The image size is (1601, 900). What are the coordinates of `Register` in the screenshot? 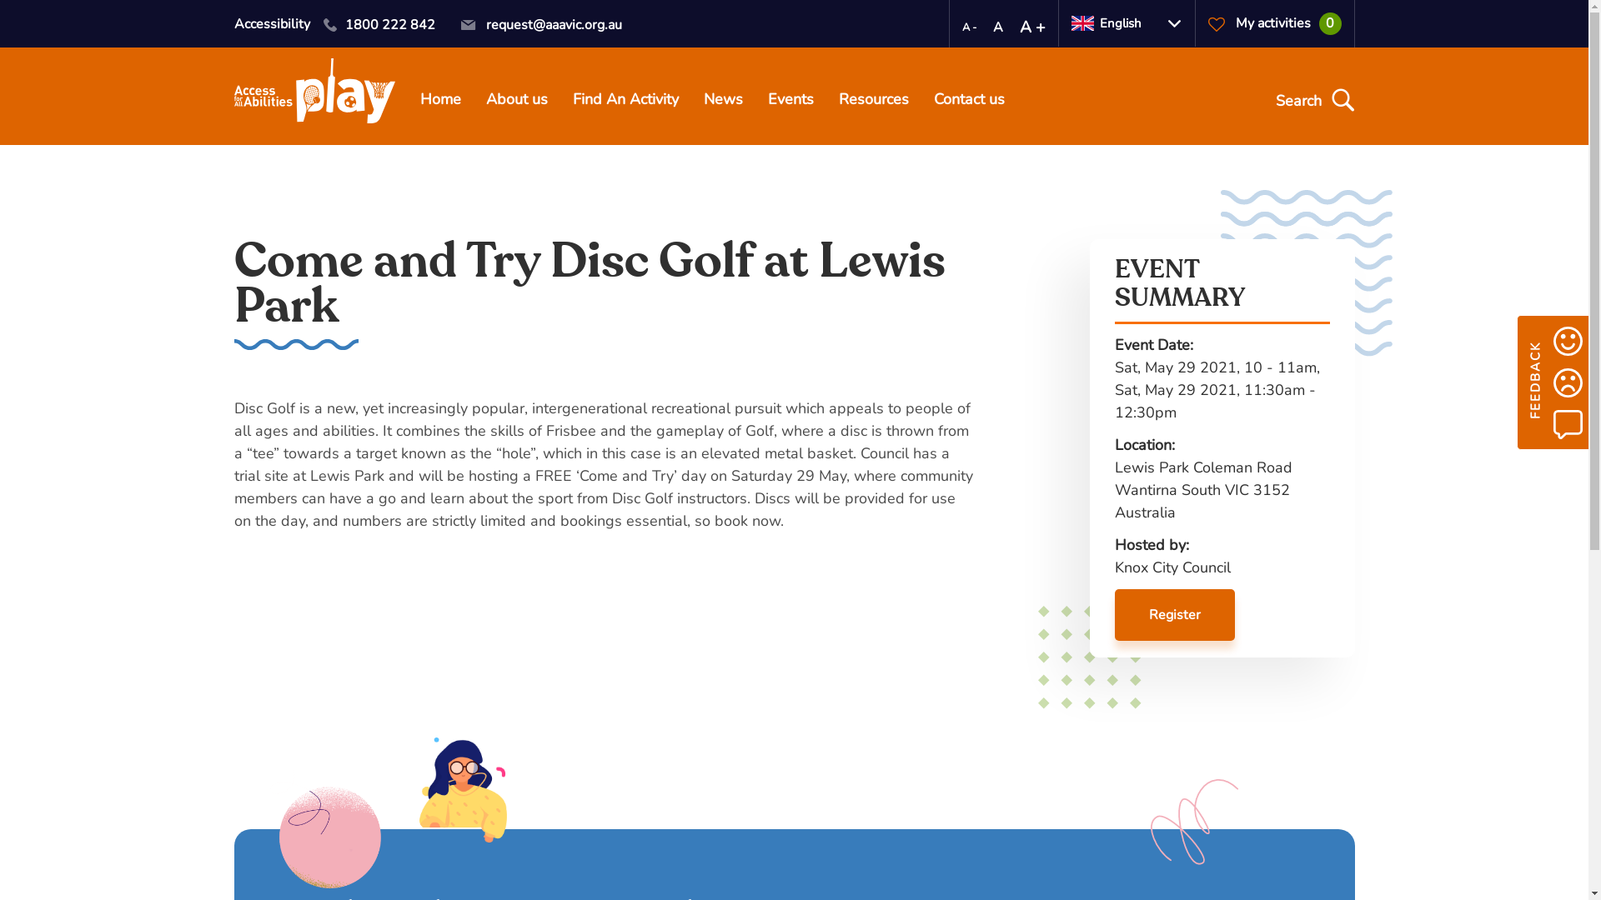 It's located at (1174, 615).